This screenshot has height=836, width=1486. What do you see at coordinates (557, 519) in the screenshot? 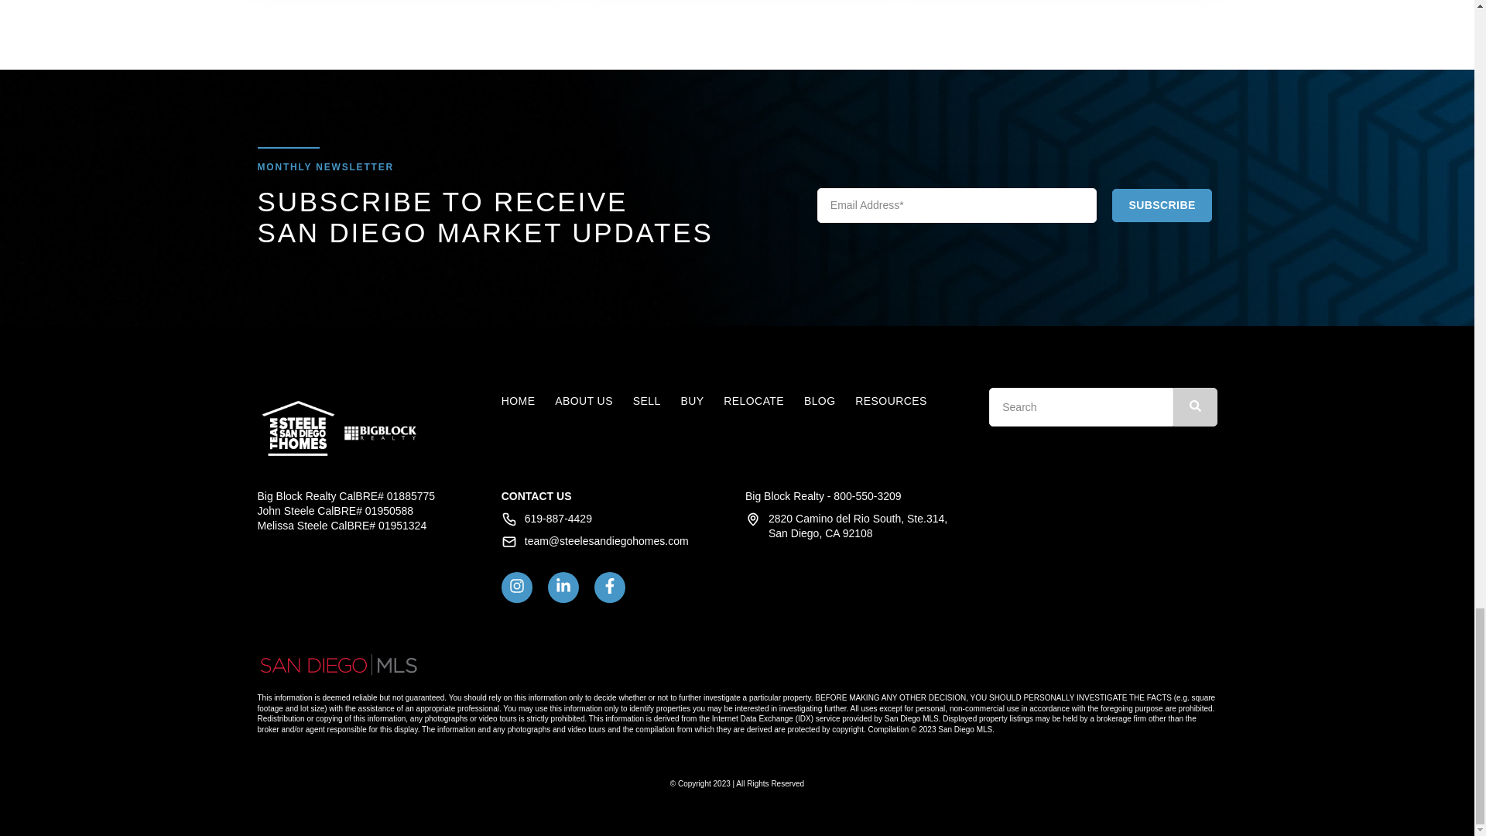
I see `619-887-4429` at bounding box center [557, 519].